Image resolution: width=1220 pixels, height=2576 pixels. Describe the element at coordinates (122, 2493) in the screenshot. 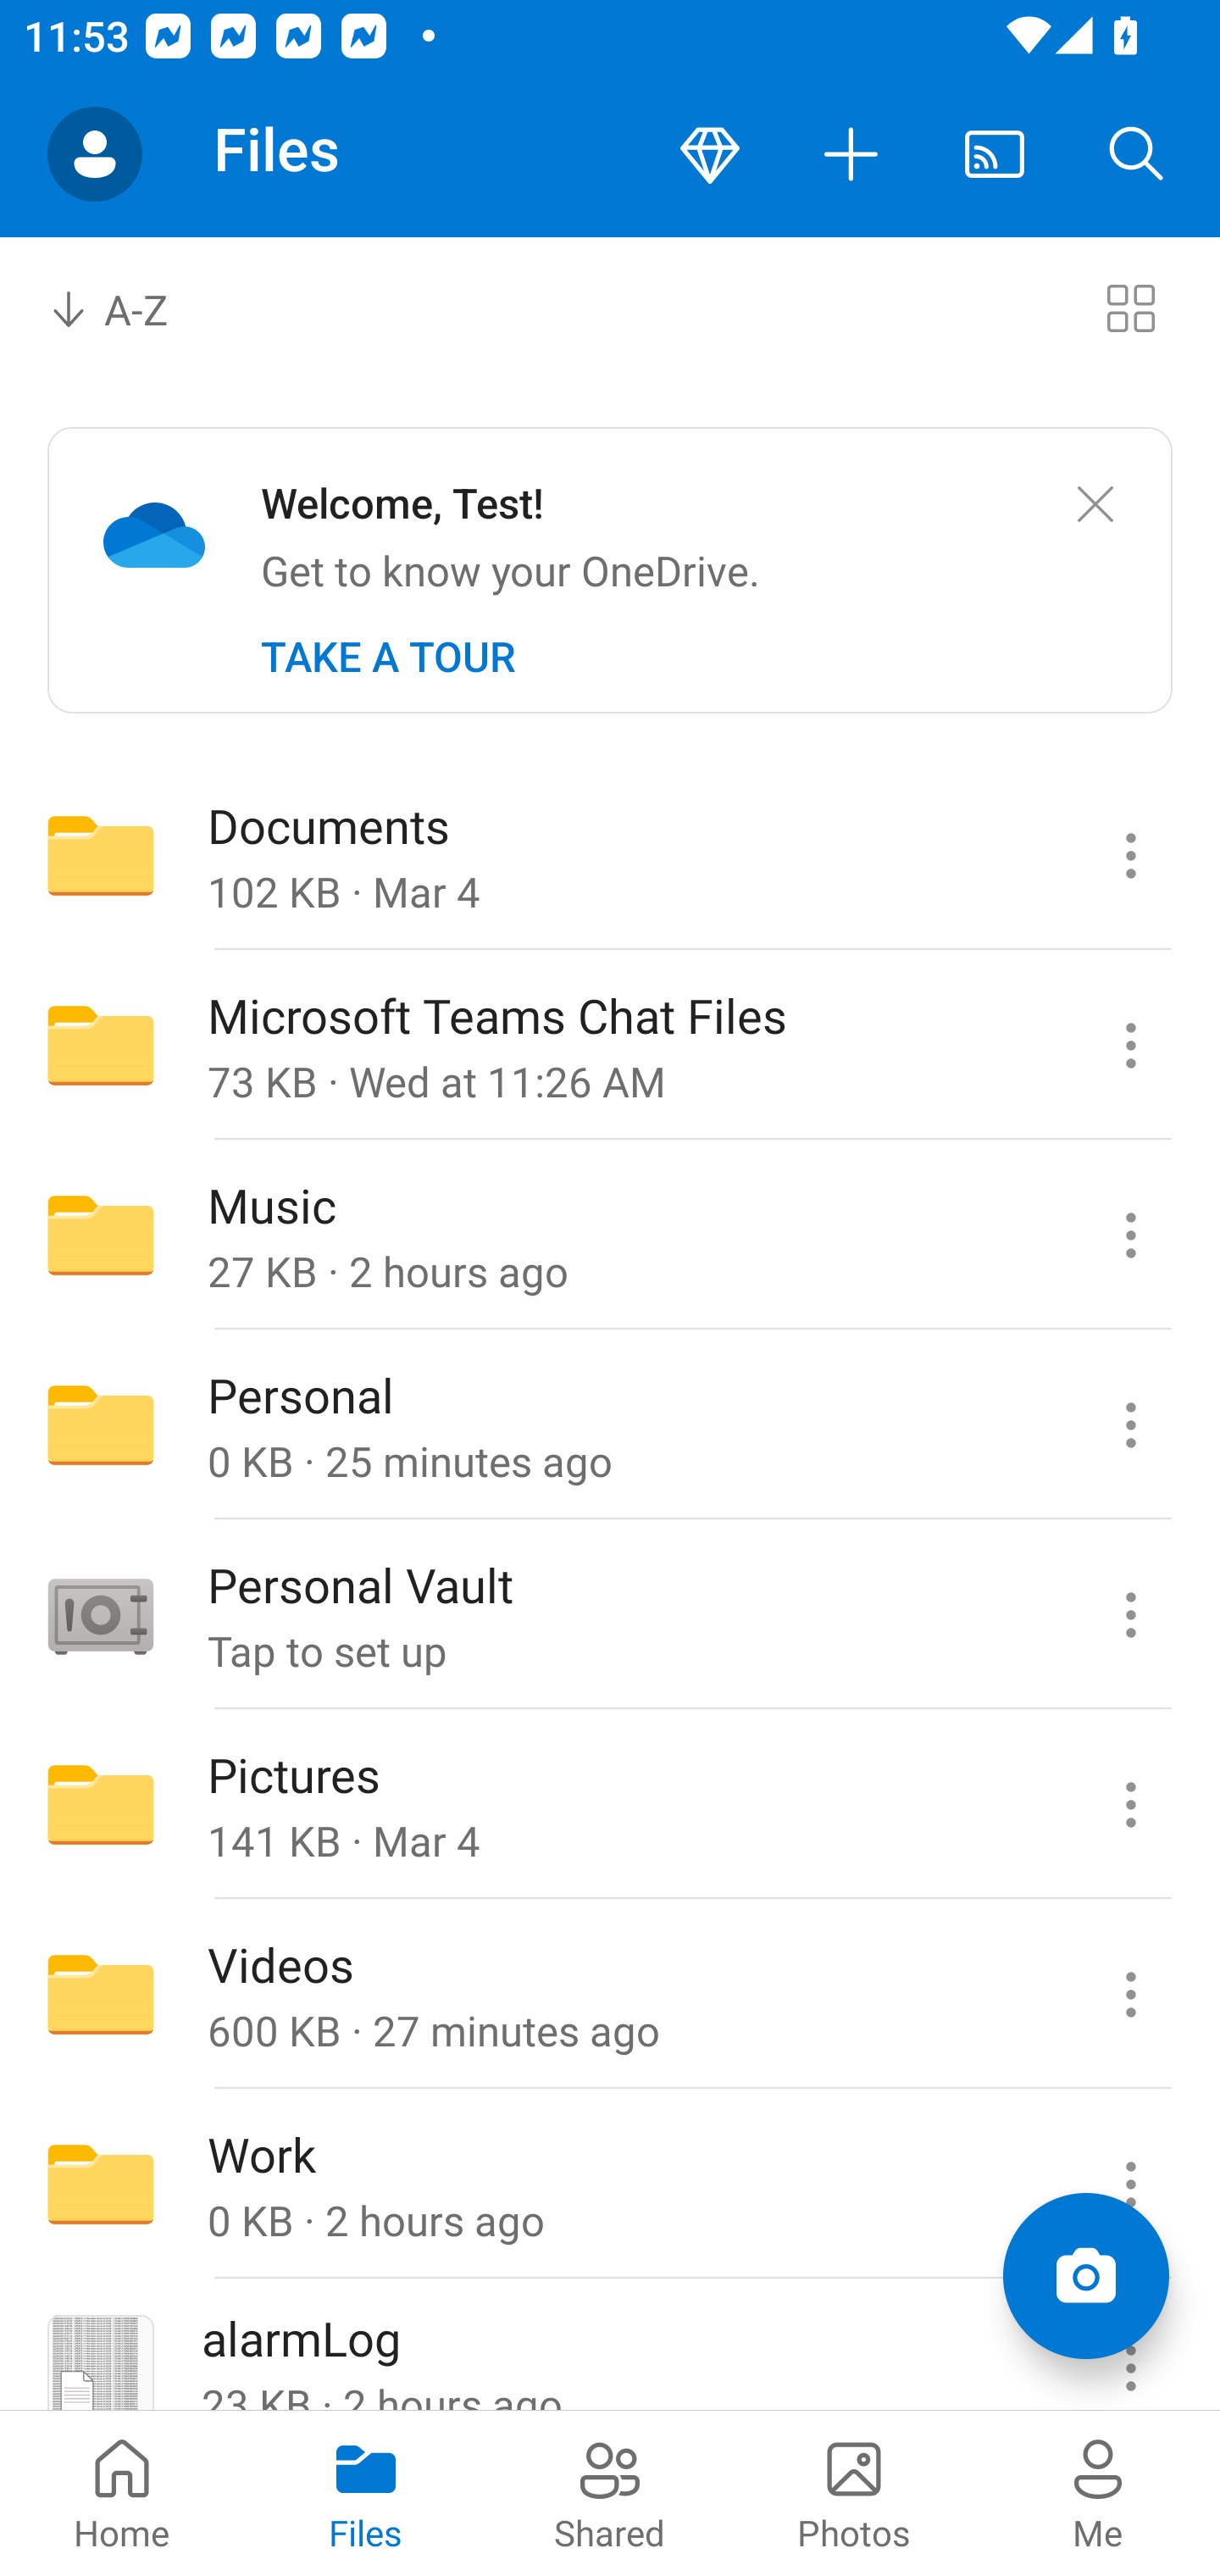

I see `Home pivot Home` at that location.